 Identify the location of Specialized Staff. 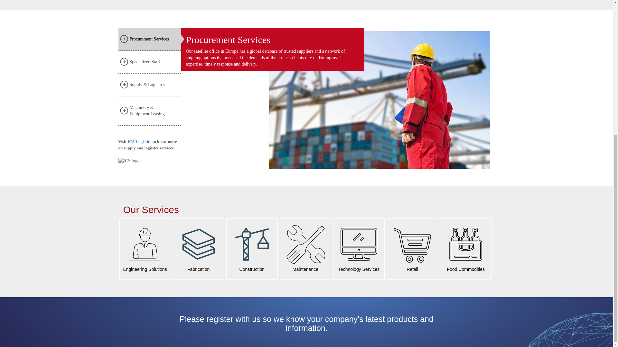
(150, 62).